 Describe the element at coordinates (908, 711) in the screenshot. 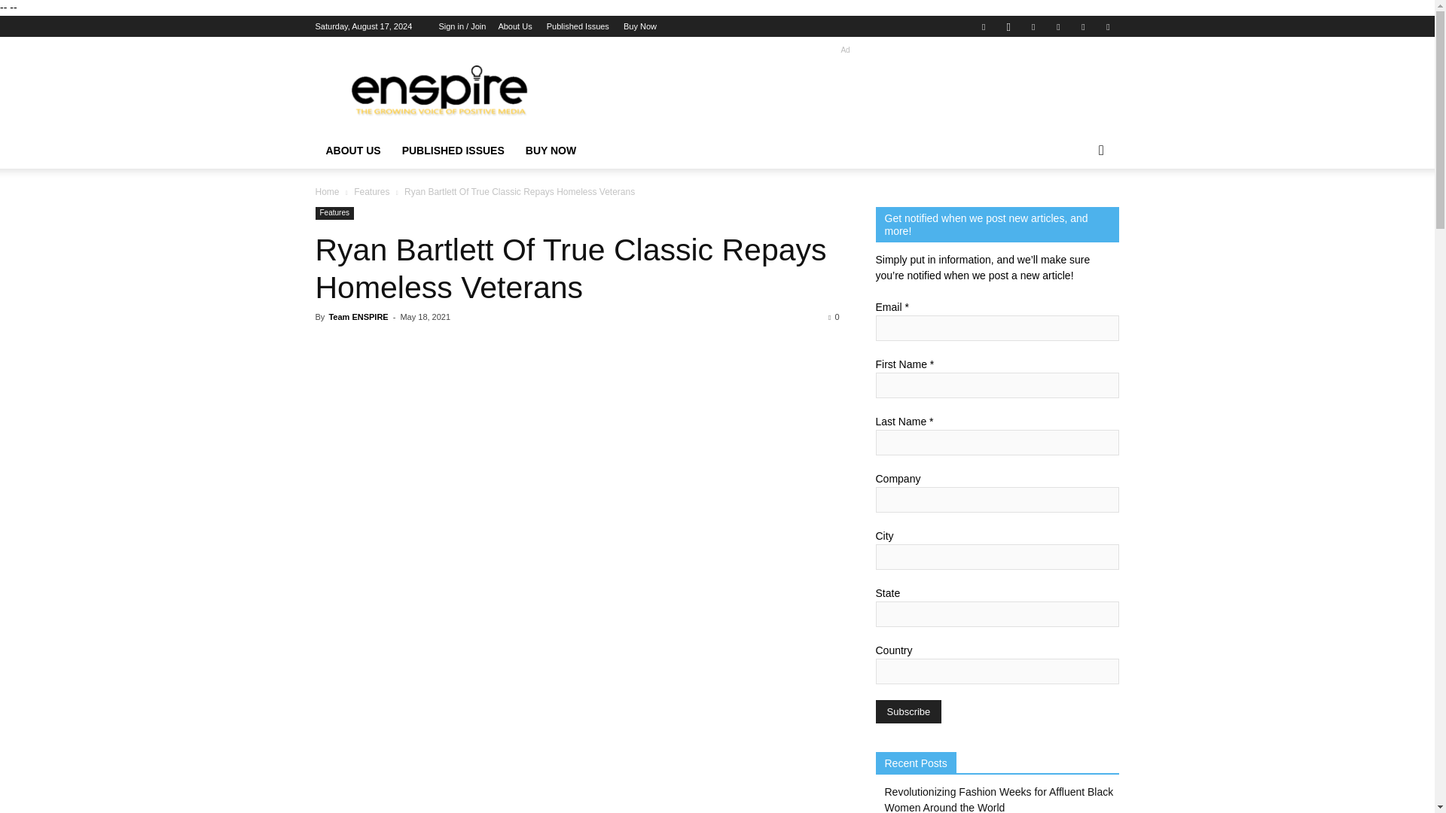

I see `Subscribe` at that location.